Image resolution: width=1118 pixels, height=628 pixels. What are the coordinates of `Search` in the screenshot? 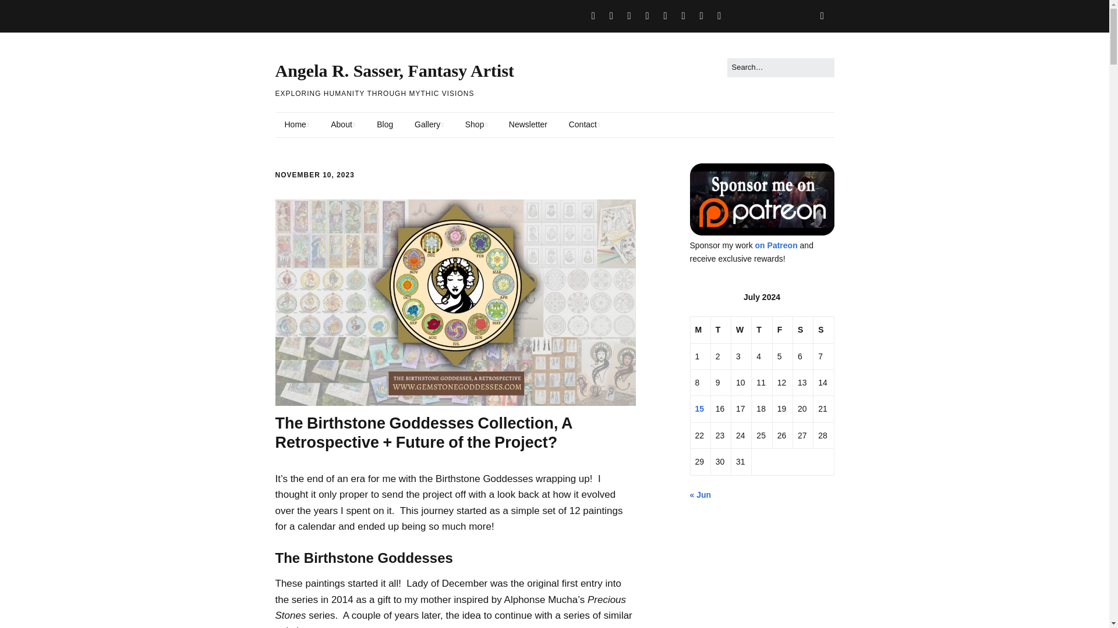 It's located at (22, 12).